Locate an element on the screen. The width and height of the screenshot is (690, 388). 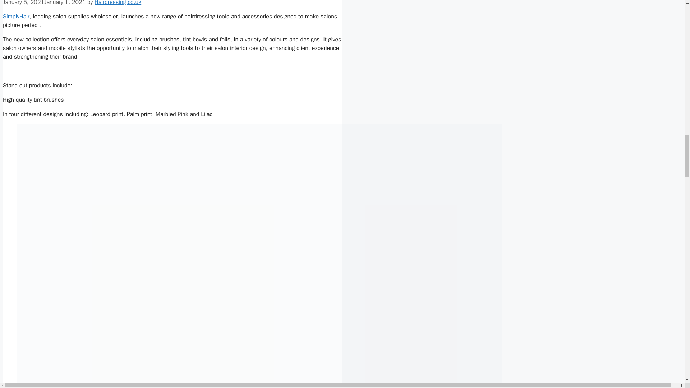
View all posts by Hairdressing.co.uk is located at coordinates (118, 3).